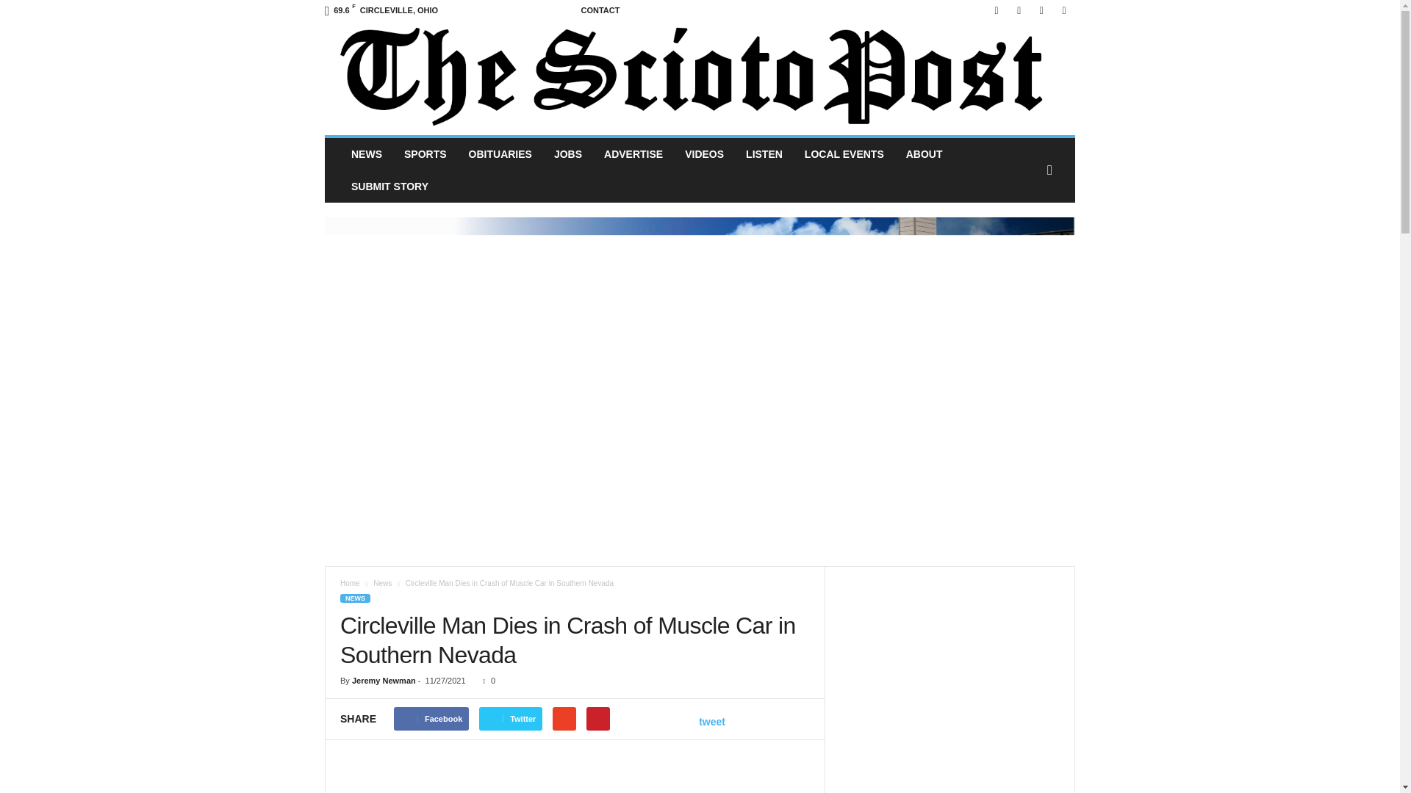 Image resolution: width=1411 pixels, height=793 pixels. What do you see at coordinates (1064, 10) in the screenshot?
I see `Youtube` at bounding box center [1064, 10].